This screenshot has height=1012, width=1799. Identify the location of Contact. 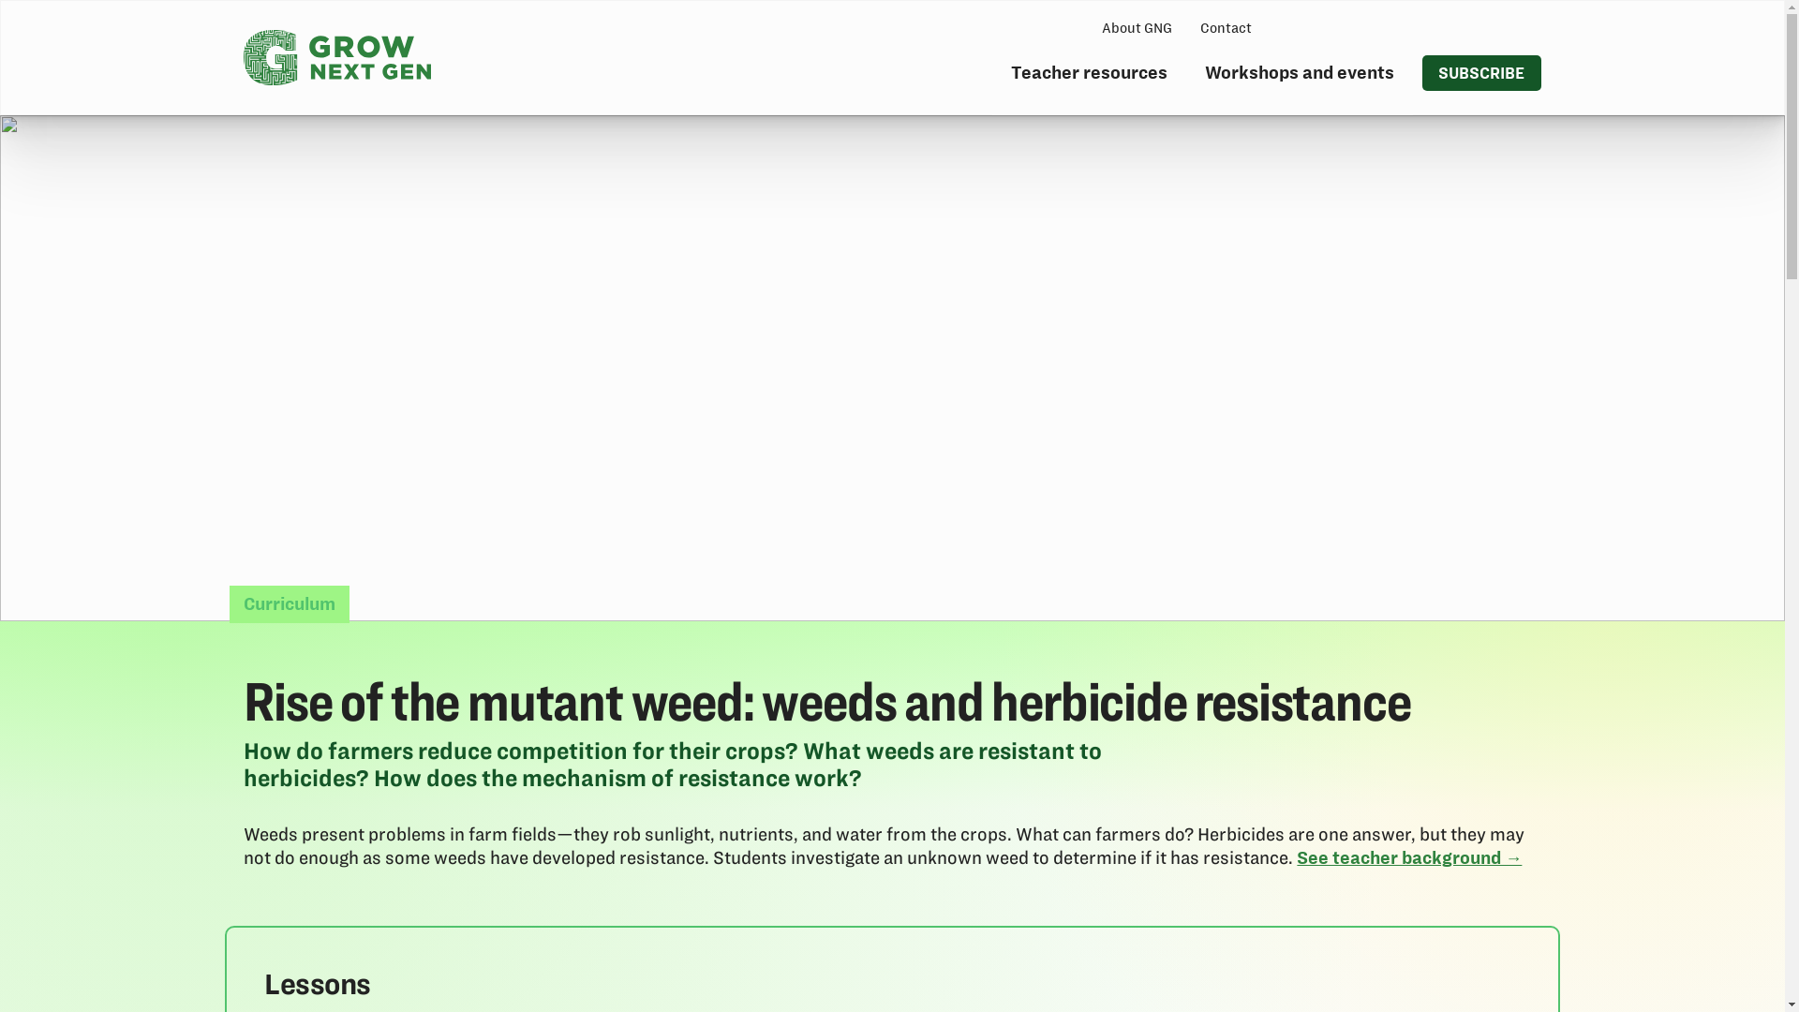
(1226, 28).